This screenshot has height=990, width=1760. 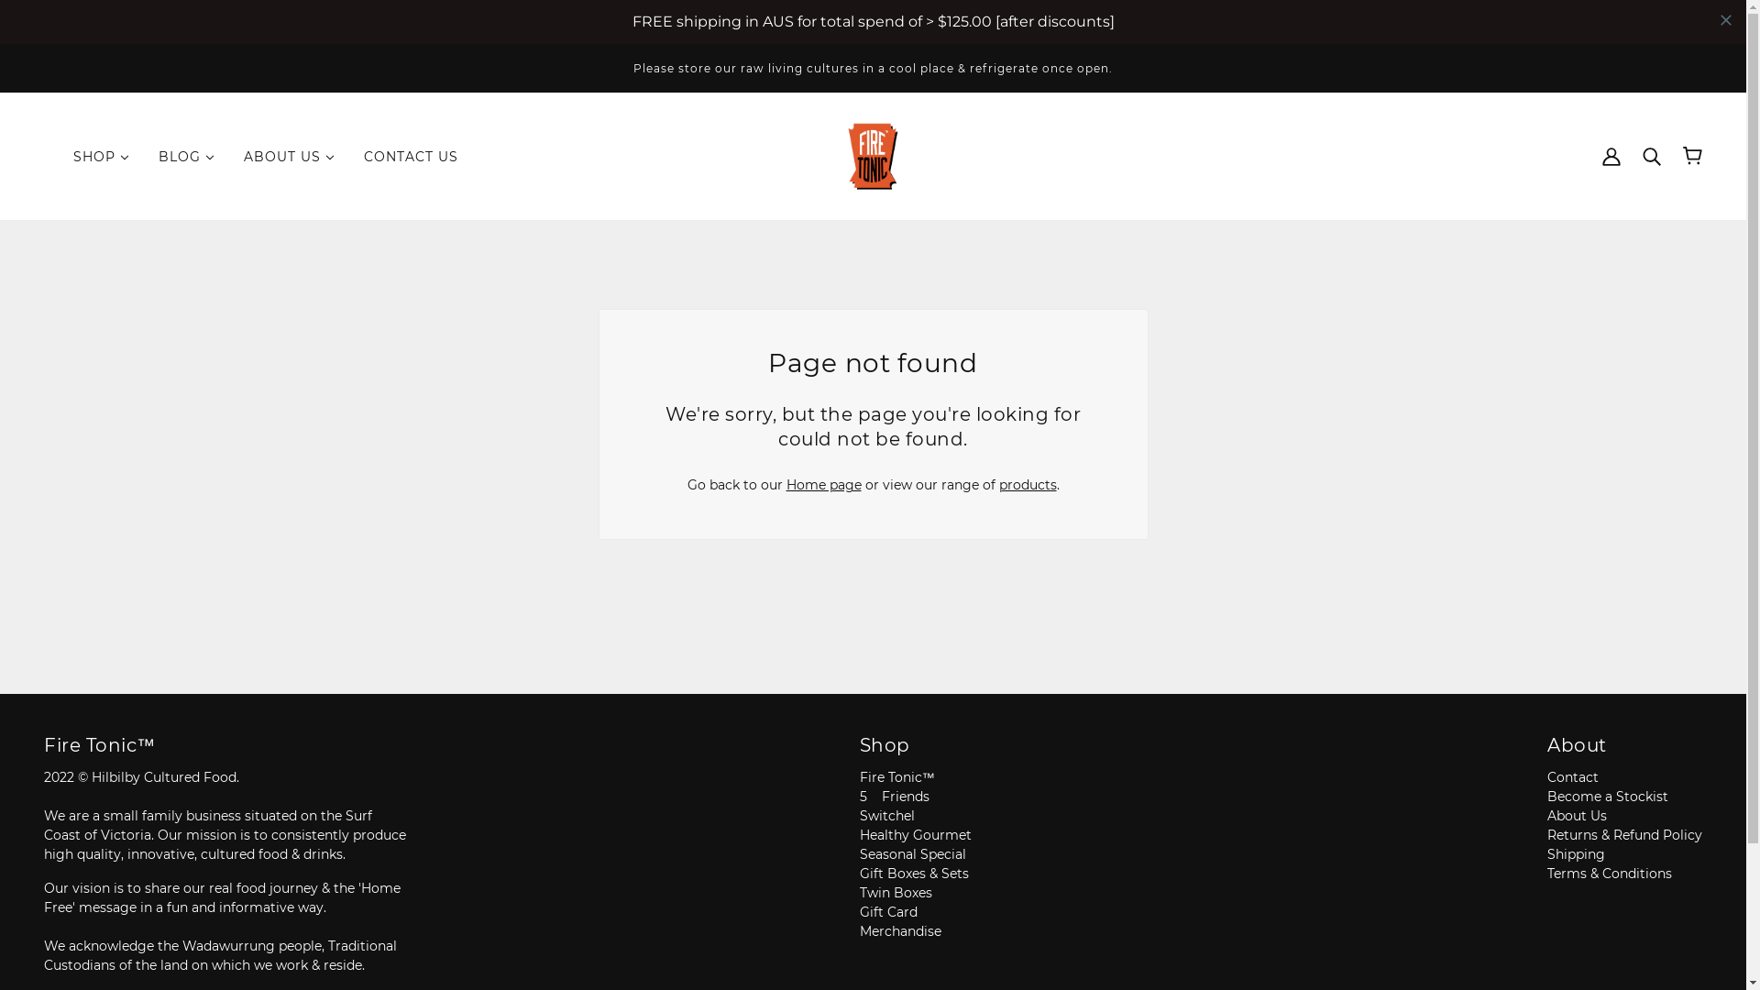 I want to click on Contact, so click(x=1573, y=733).